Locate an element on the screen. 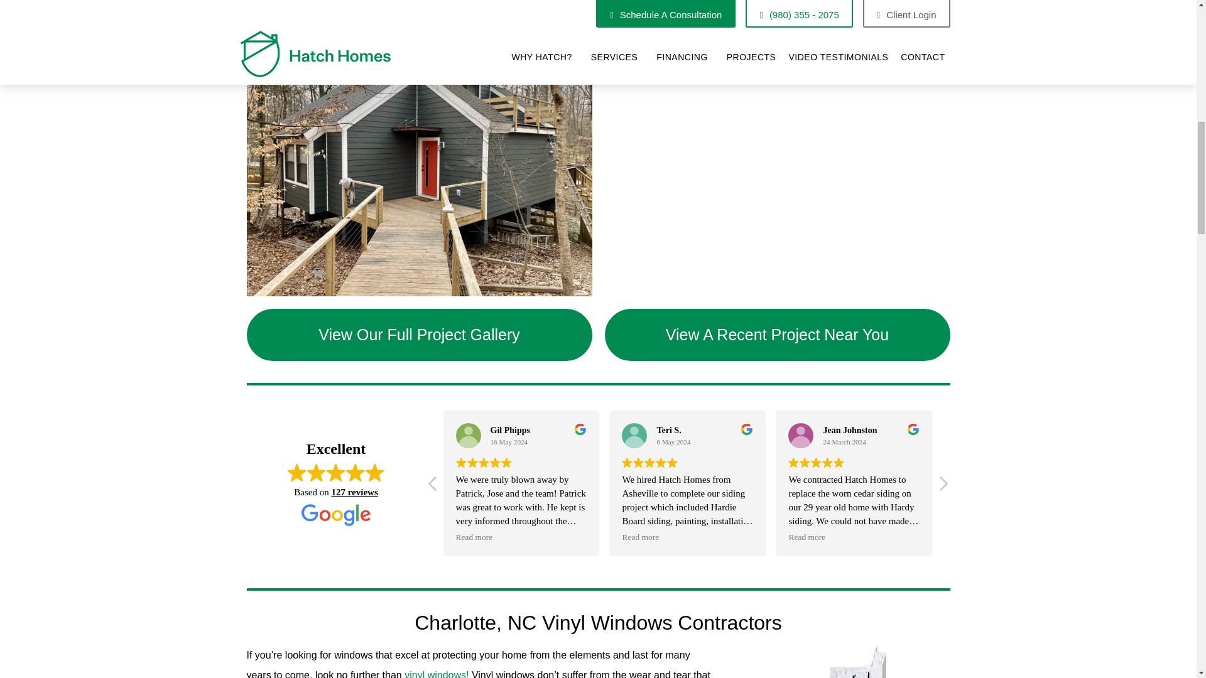 This screenshot has height=678, width=1206. Charlotte, NC is located at coordinates (776, 164).